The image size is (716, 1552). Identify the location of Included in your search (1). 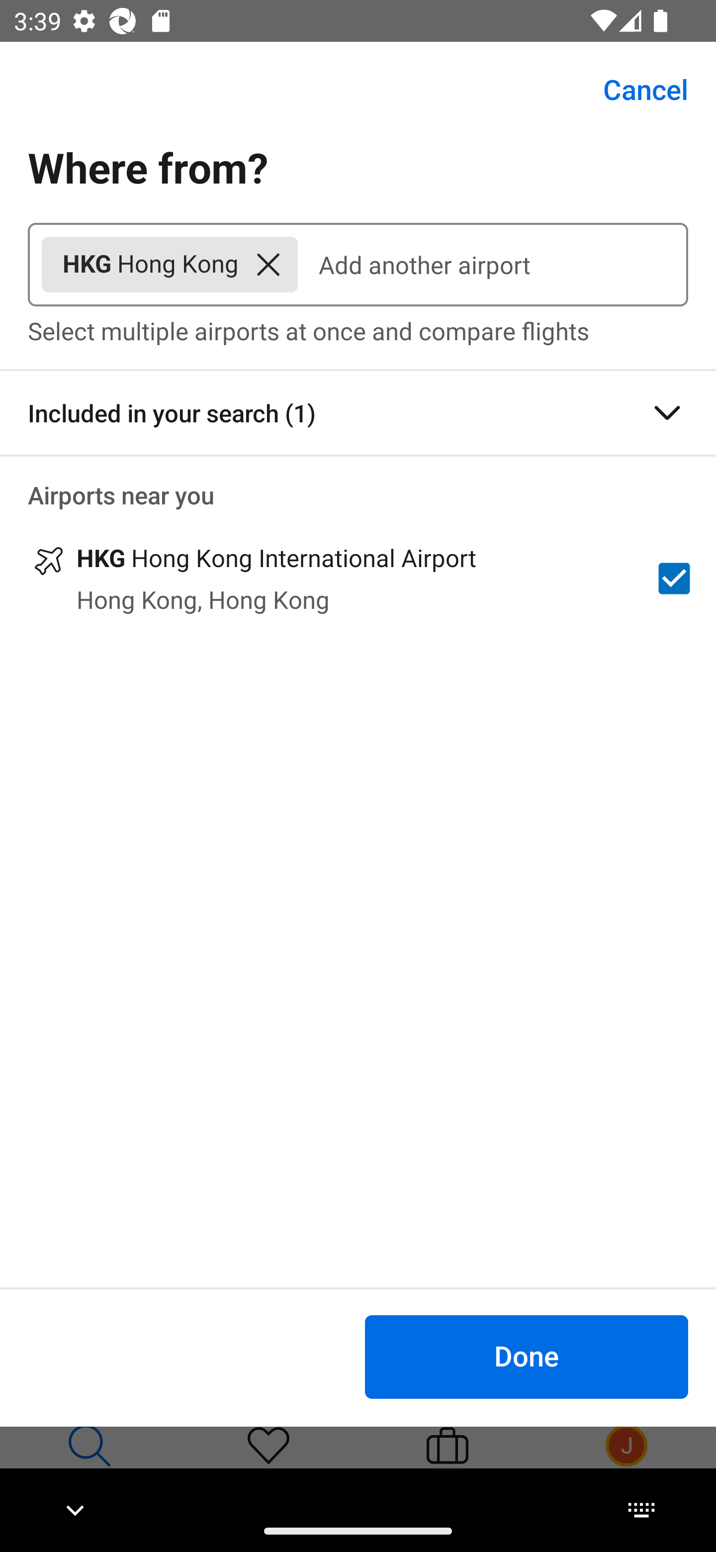
(358, 413).